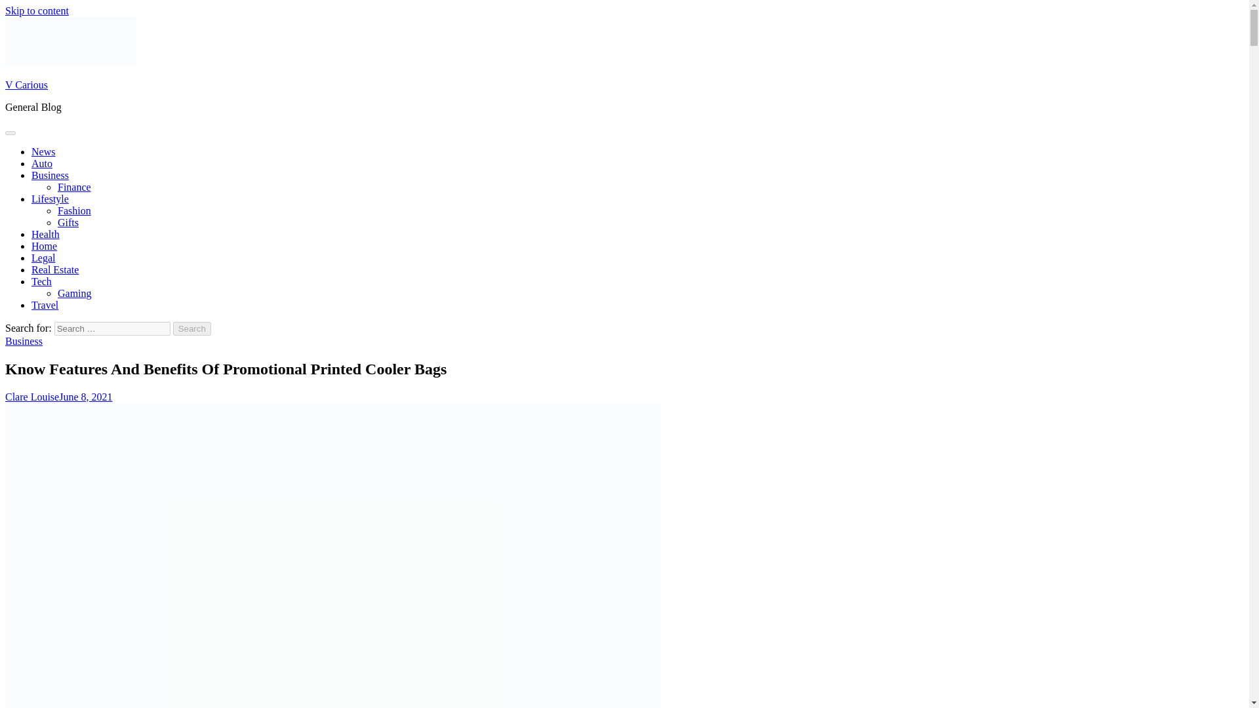 The height and width of the screenshot is (708, 1259). What do you see at coordinates (75, 292) in the screenshot?
I see `Gaming` at bounding box center [75, 292].